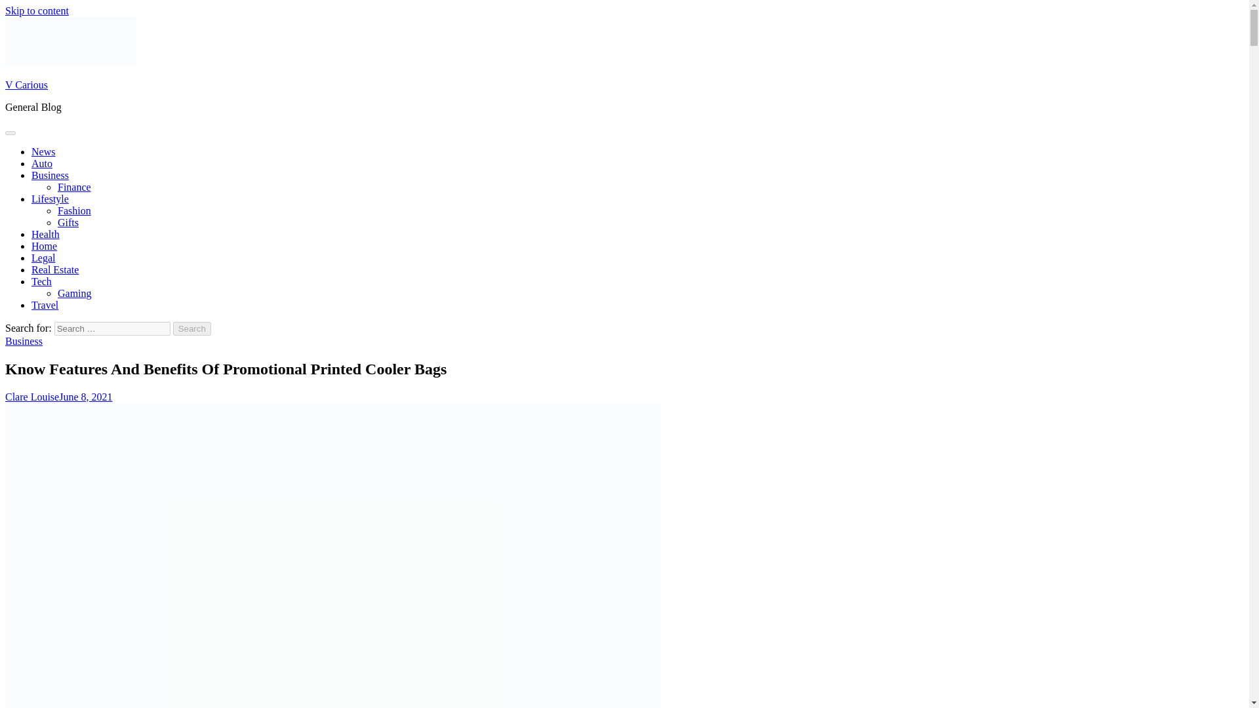 The height and width of the screenshot is (708, 1259). What do you see at coordinates (75, 292) in the screenshot?
I see `Gaming` at bounding box center [75, 292].